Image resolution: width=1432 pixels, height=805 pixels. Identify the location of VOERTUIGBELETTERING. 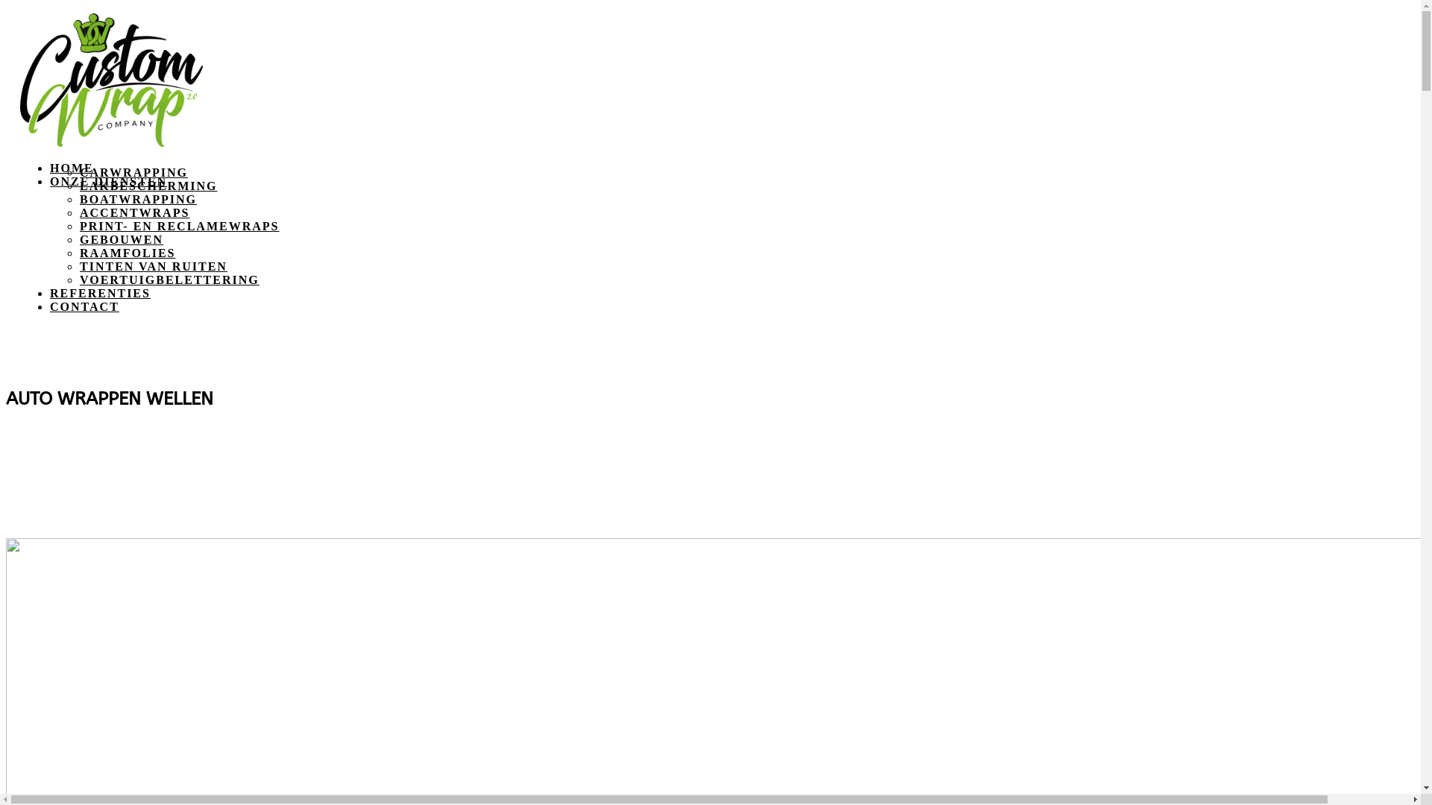
(170, 280).